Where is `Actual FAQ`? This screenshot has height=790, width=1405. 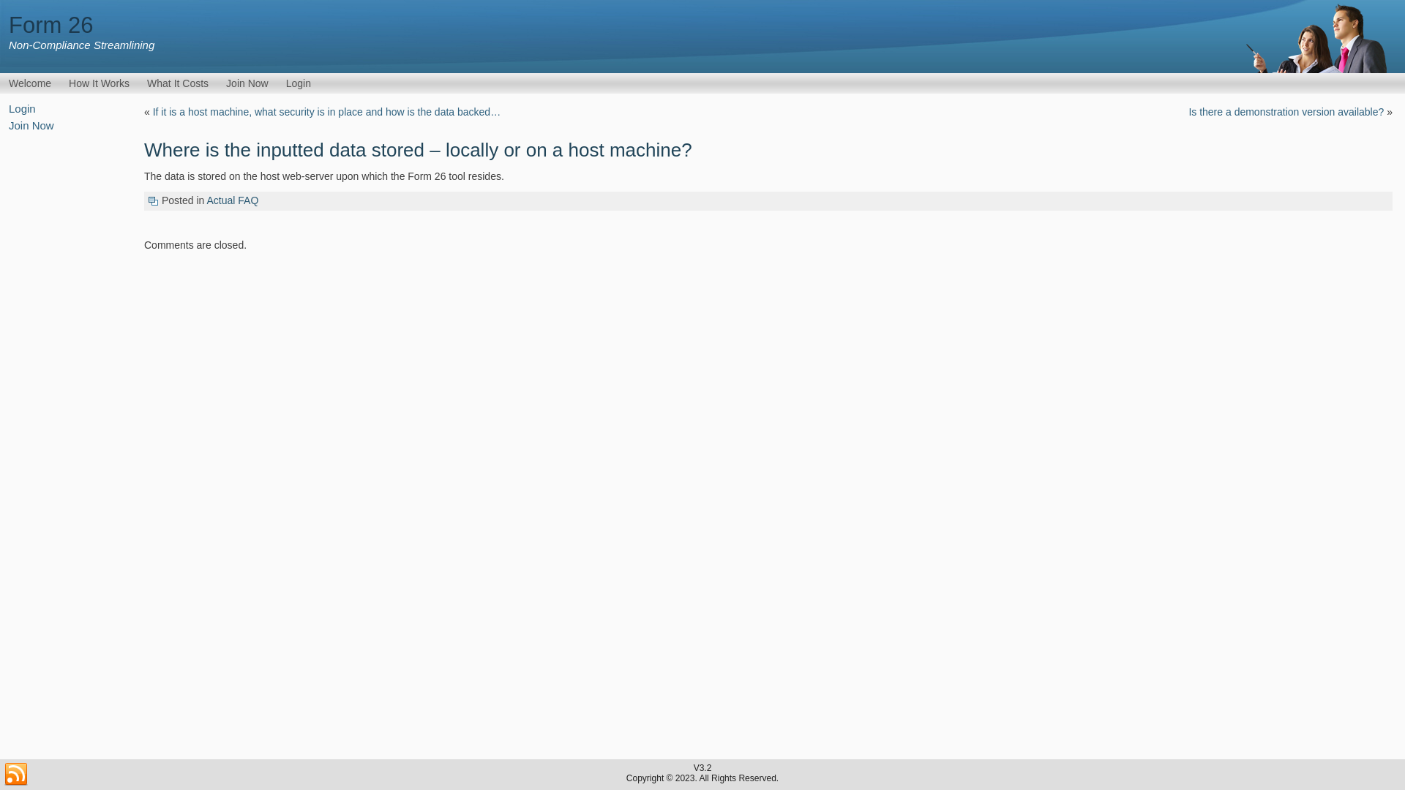
Actual FAQ is located at coordinates (233, 200).